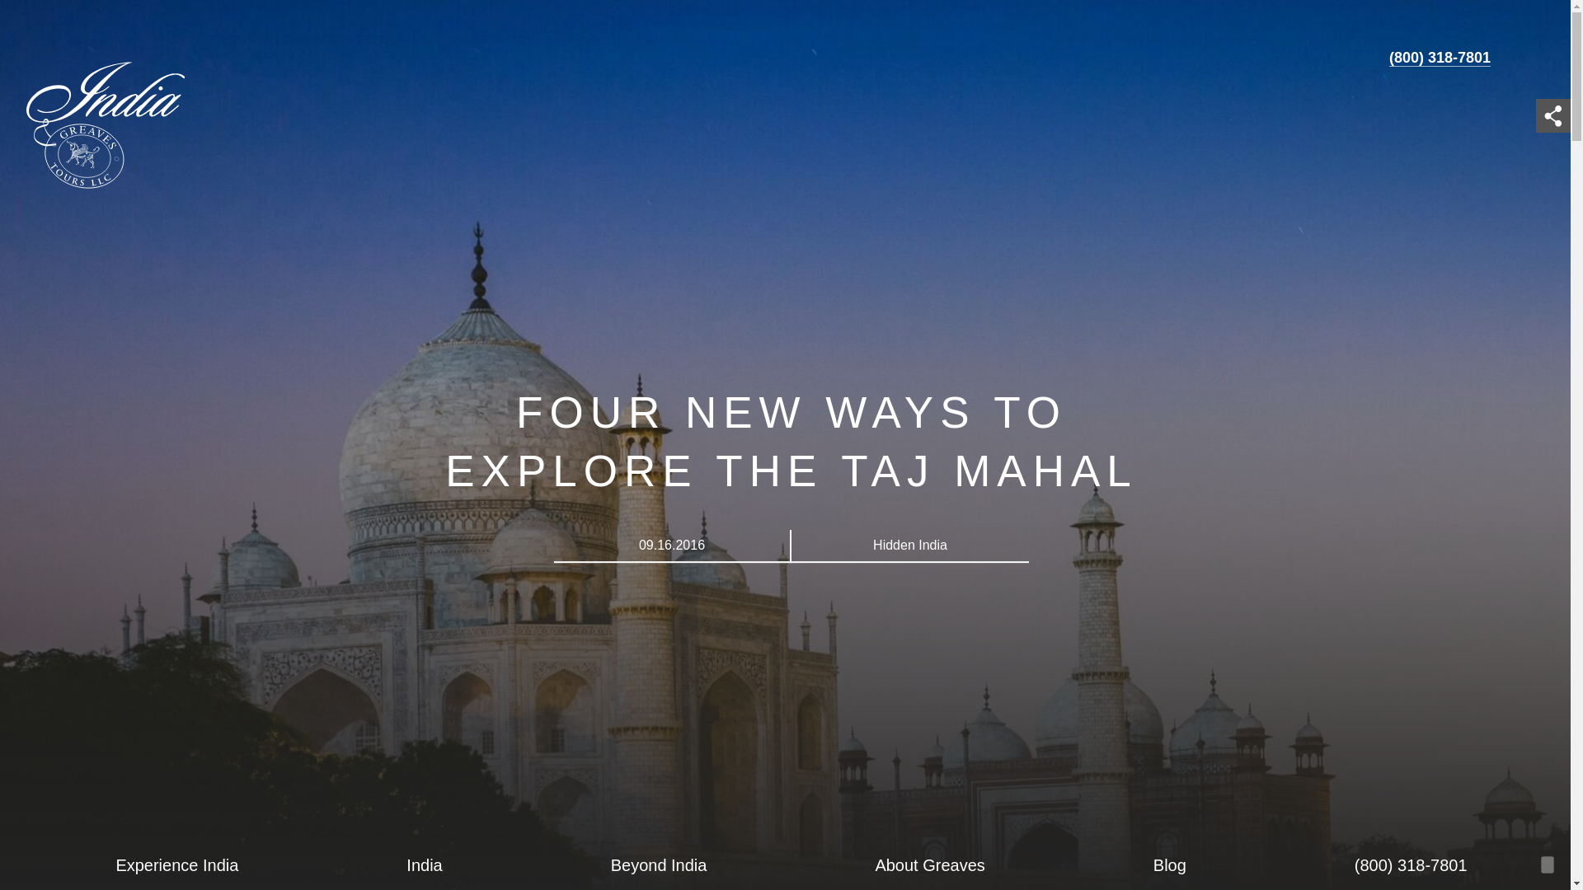 The width and height of the screenshot is (1583, 890). Describe the element at coordinates (424, 865) in the screenshot. I see `India` at that location.